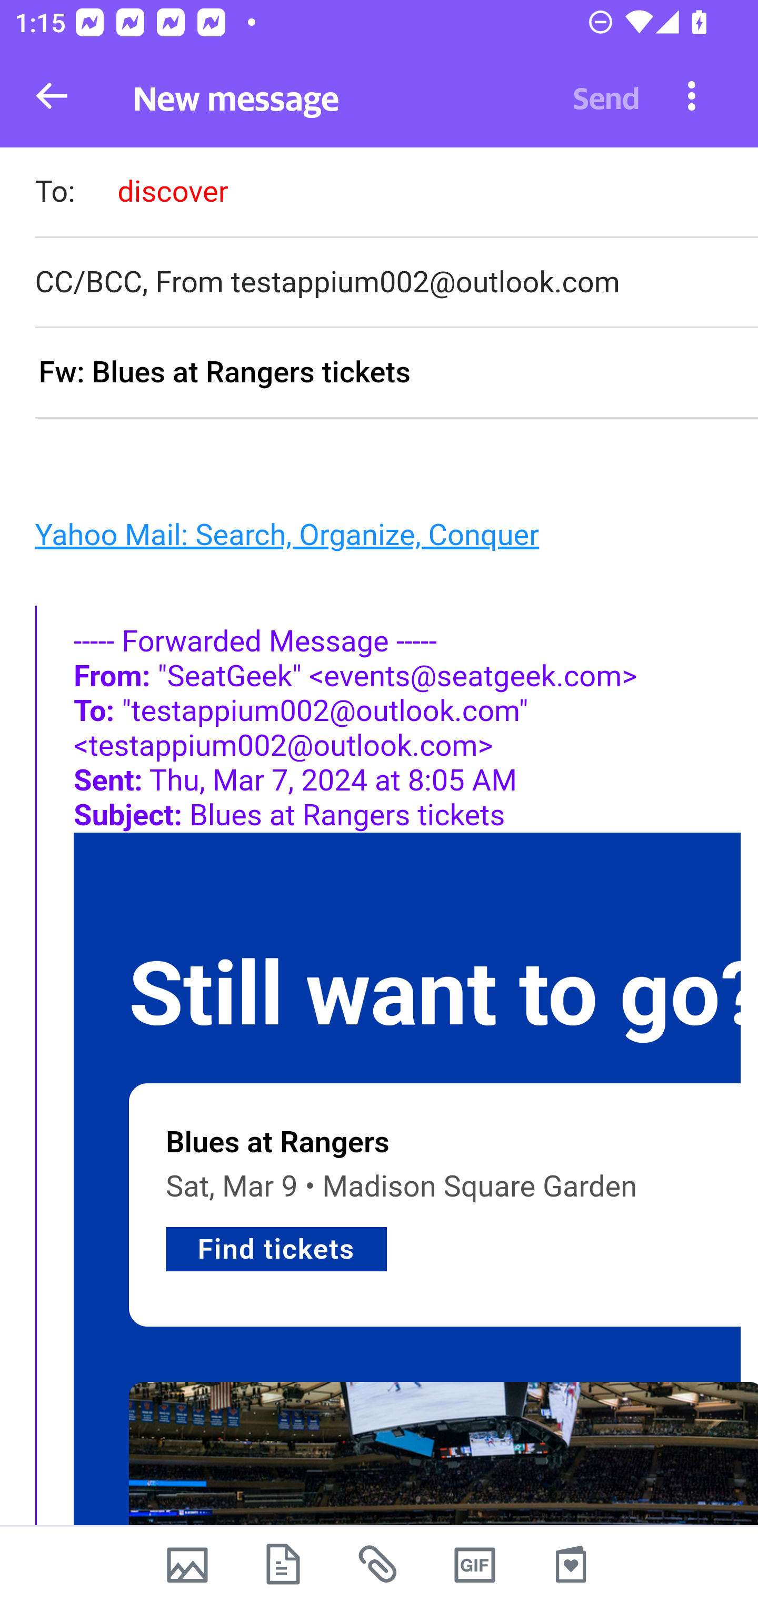 The image size is (758, 1601). Describe the element at coordinates (692, 95) in the screenshot. I see `More options` at that location.